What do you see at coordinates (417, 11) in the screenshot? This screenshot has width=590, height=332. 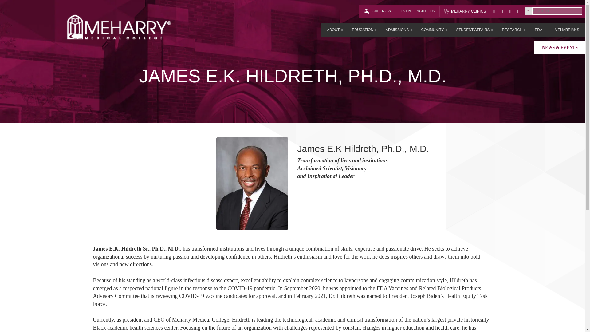 I see `EVENT FACILITIES` at bounding box center [417, 11].